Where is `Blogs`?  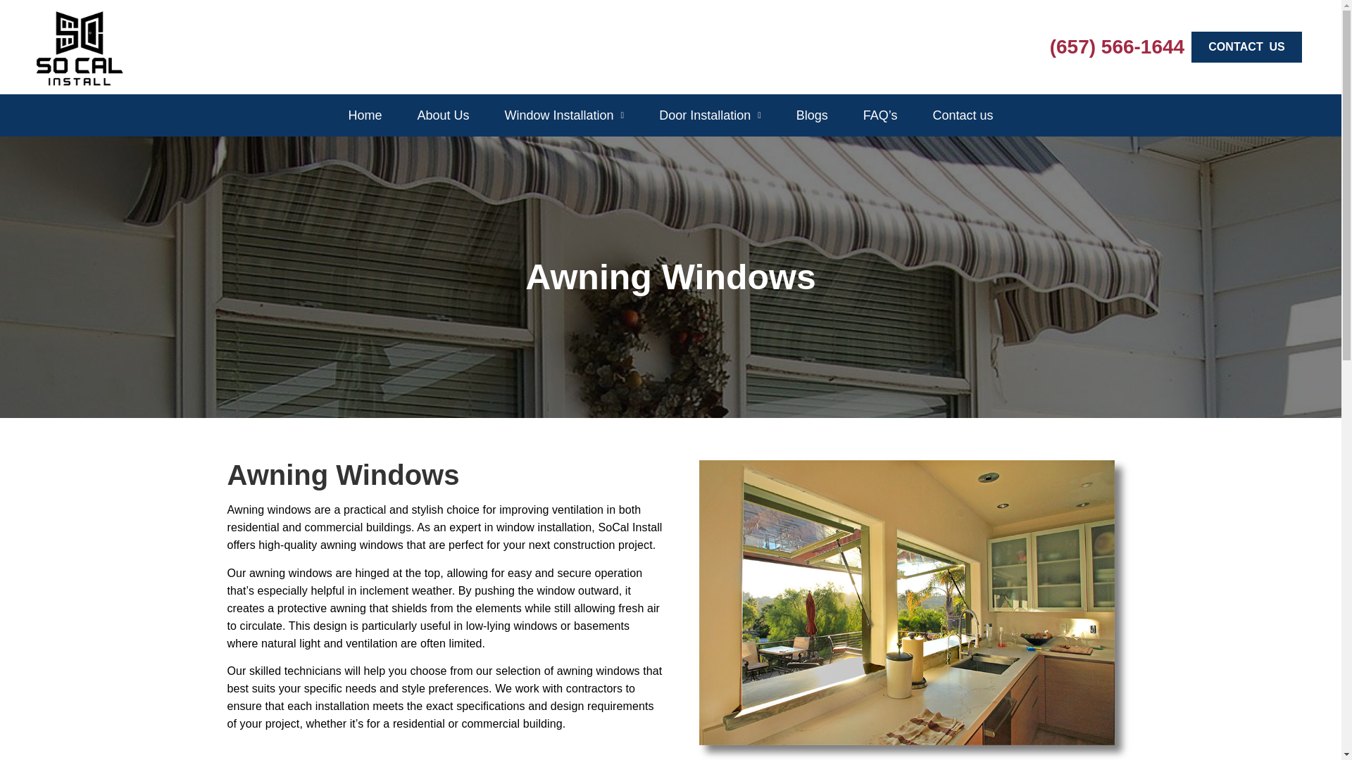 Blogs is located at coordinates (813, 115).